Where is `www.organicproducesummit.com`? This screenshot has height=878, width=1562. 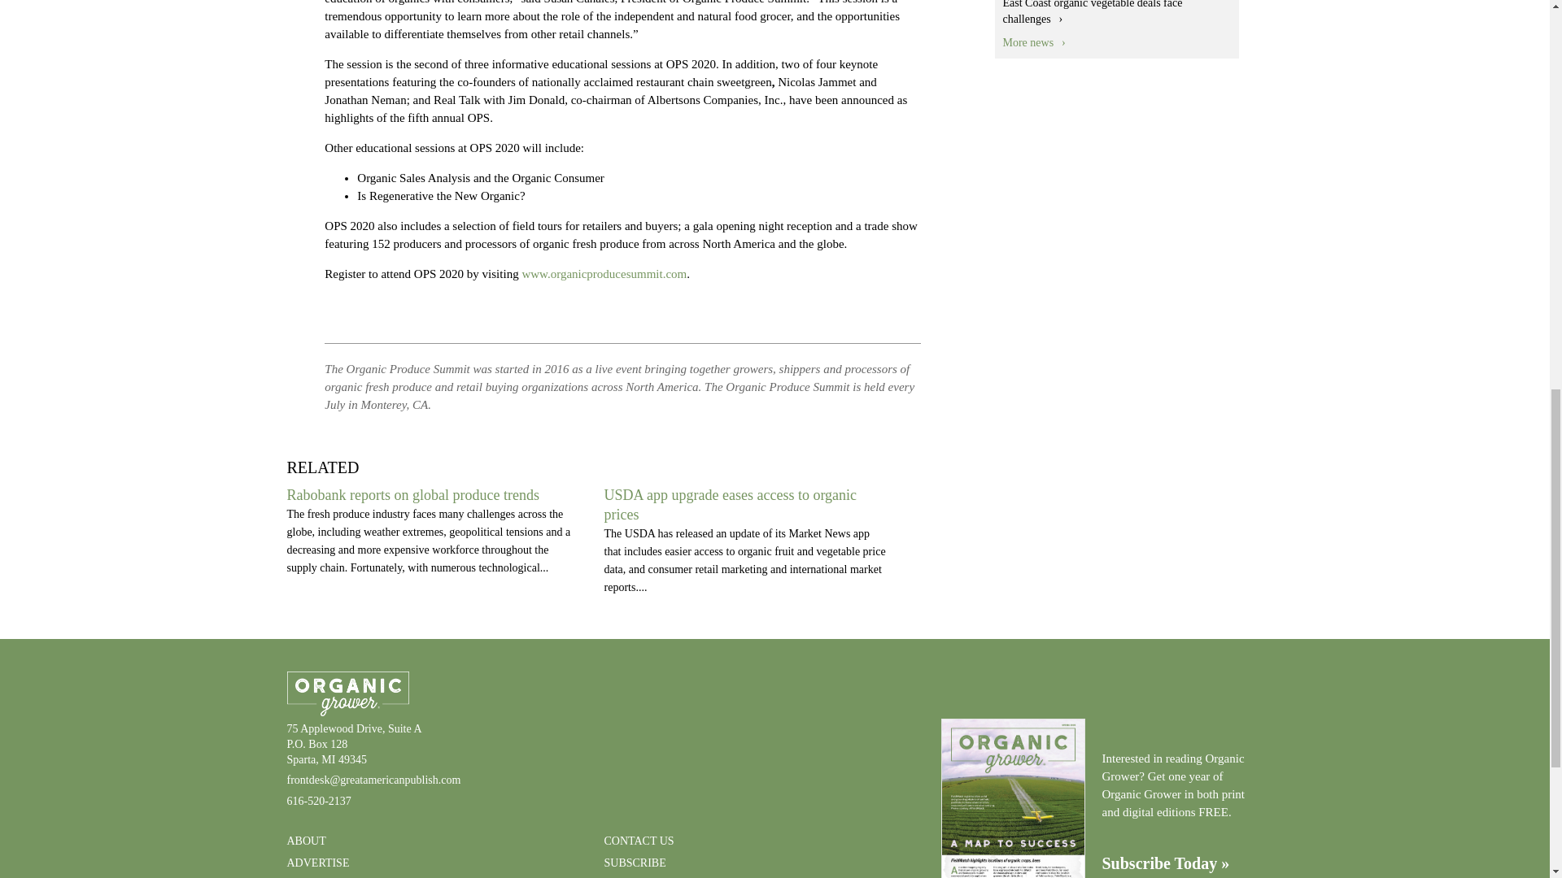
www.organicproducesummit.com is located at coordinates (604, 273).